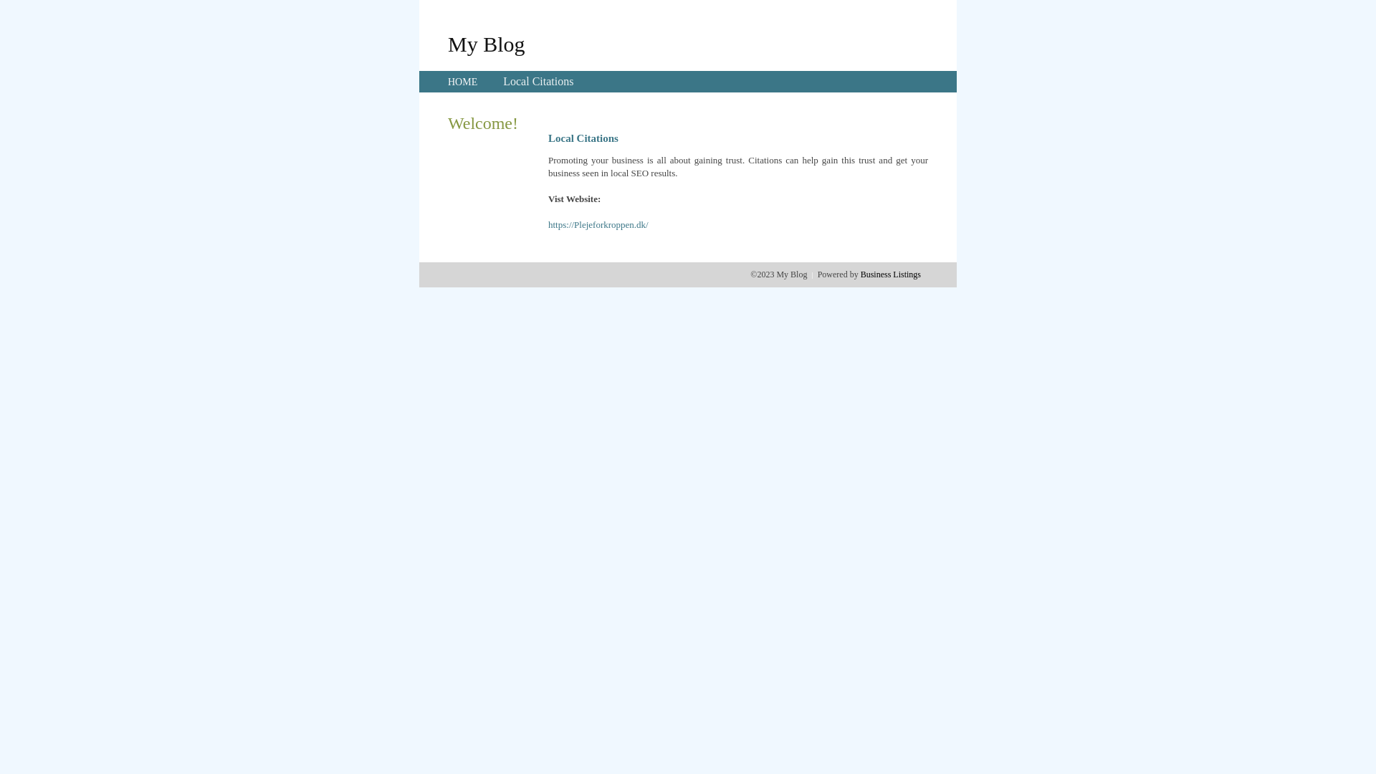 This screenshot has width=1376, height=774. What do you see at coordinates (487, 44) in the screenshot?
I see `My Blog` at bounding box center [487, 44].